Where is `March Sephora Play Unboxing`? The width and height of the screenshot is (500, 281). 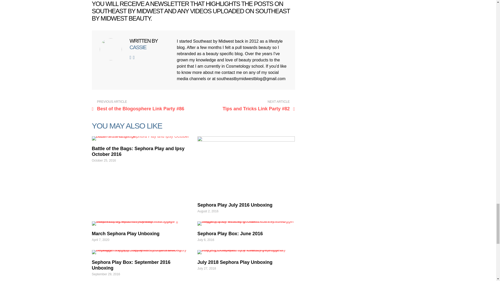 March Sephora Play Unboxing is located at coordinates (126, 234).